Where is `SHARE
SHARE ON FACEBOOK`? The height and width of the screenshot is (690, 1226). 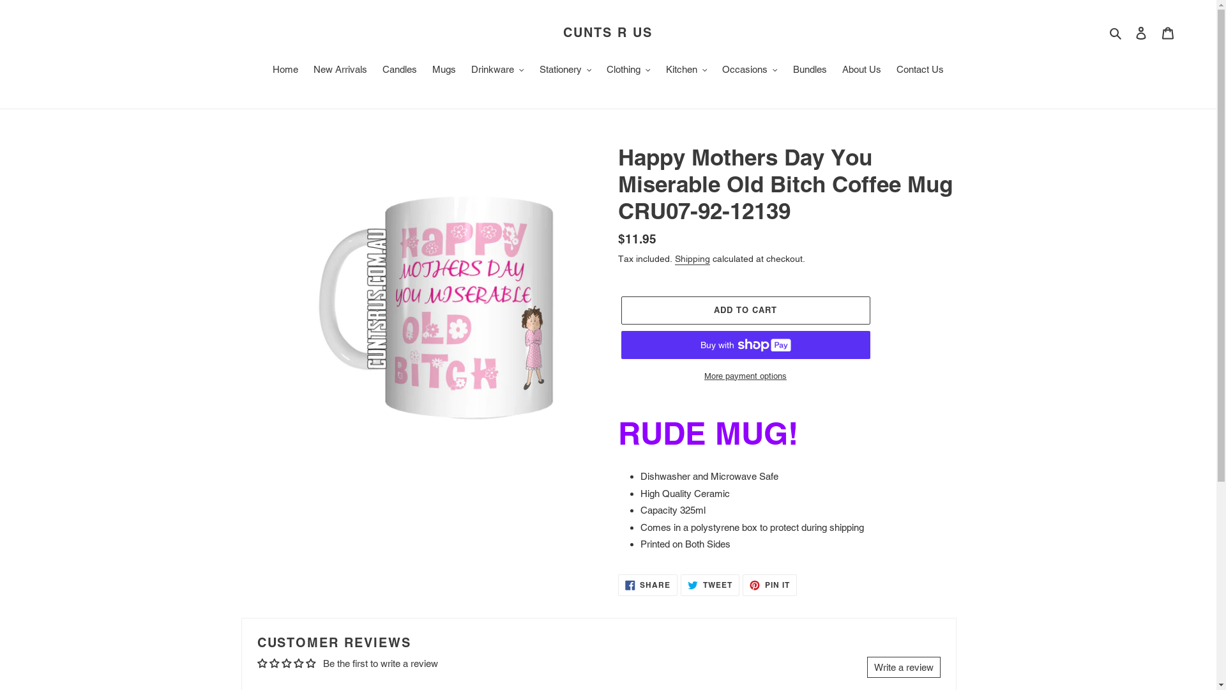 SHARE
SHARE ON FACEBOOK is located at coordinates (648, 585).